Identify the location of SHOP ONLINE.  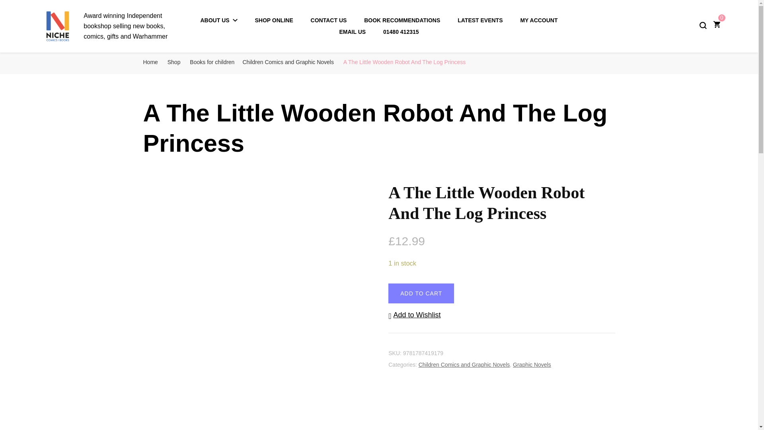
(274, 20).